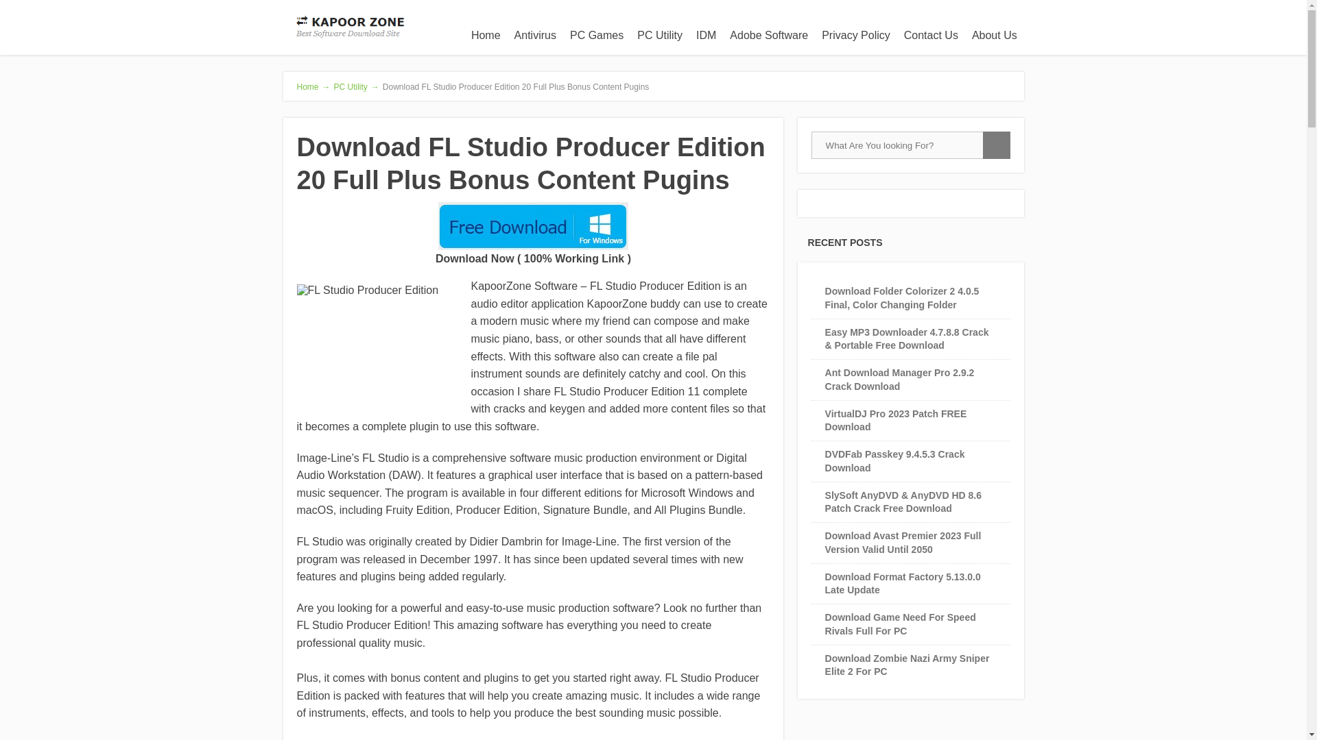  What do you see at coordinates (896, 420) in the screenshot?
I see `VirtualDJ Pro 2023 Patch FREE Download` at bounding box center [896, 420].